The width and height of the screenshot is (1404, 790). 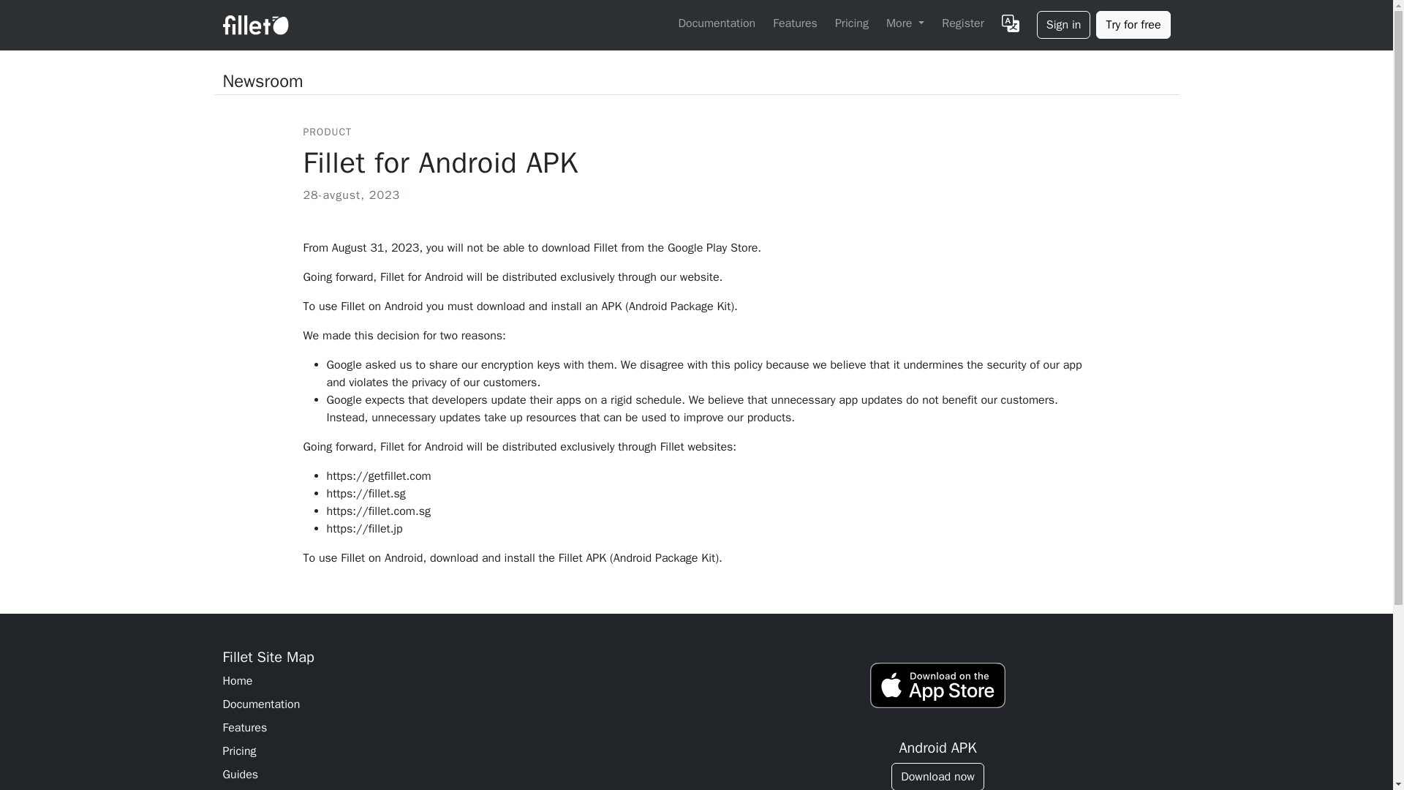 I want to click on Documentation, so click(x=455, y=704).